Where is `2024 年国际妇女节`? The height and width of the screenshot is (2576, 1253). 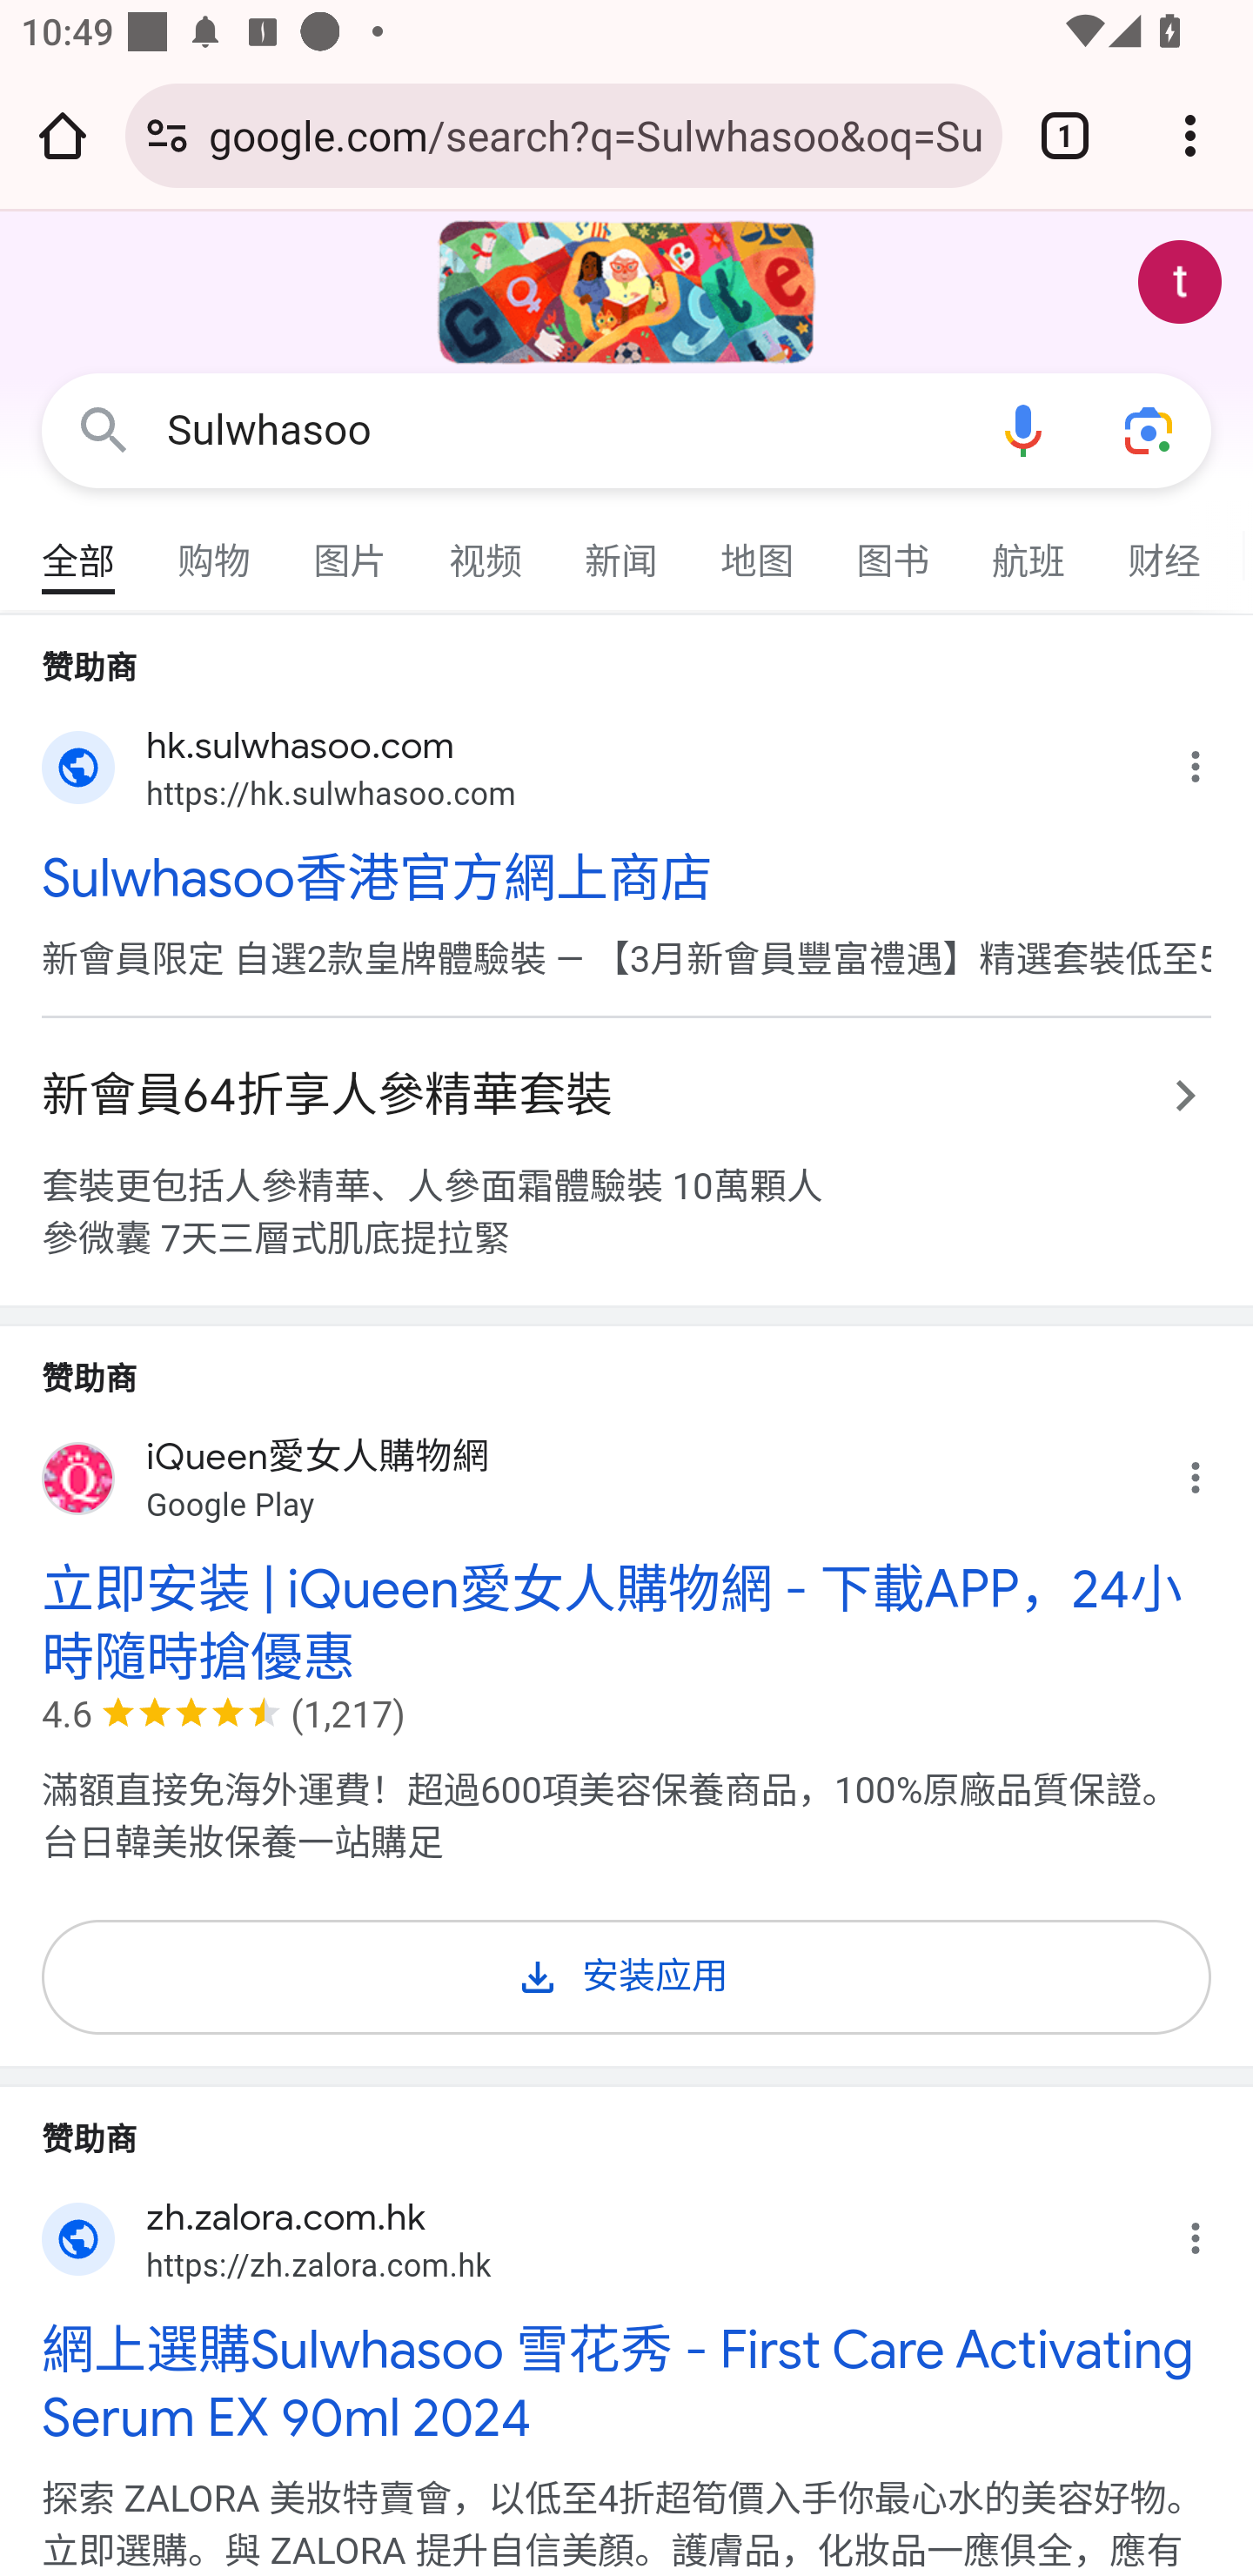 2024 年国际妇女节 is located at coordinates (626, 292).